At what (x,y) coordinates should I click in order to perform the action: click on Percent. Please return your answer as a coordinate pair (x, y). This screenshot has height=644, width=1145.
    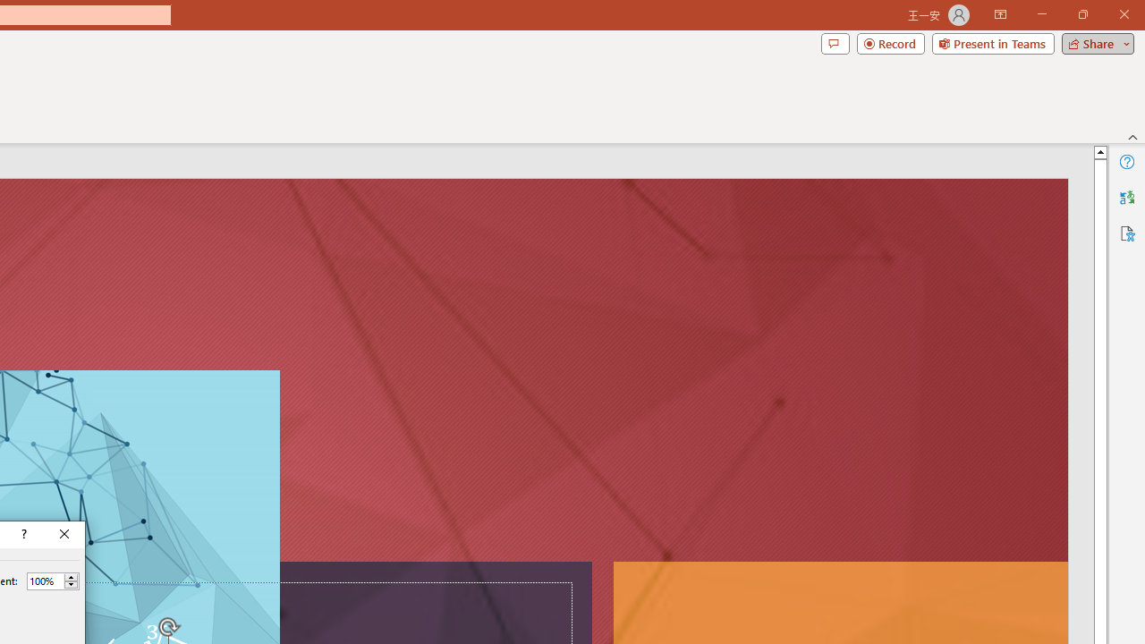
    Looking at the image, I should click on (45, 580).